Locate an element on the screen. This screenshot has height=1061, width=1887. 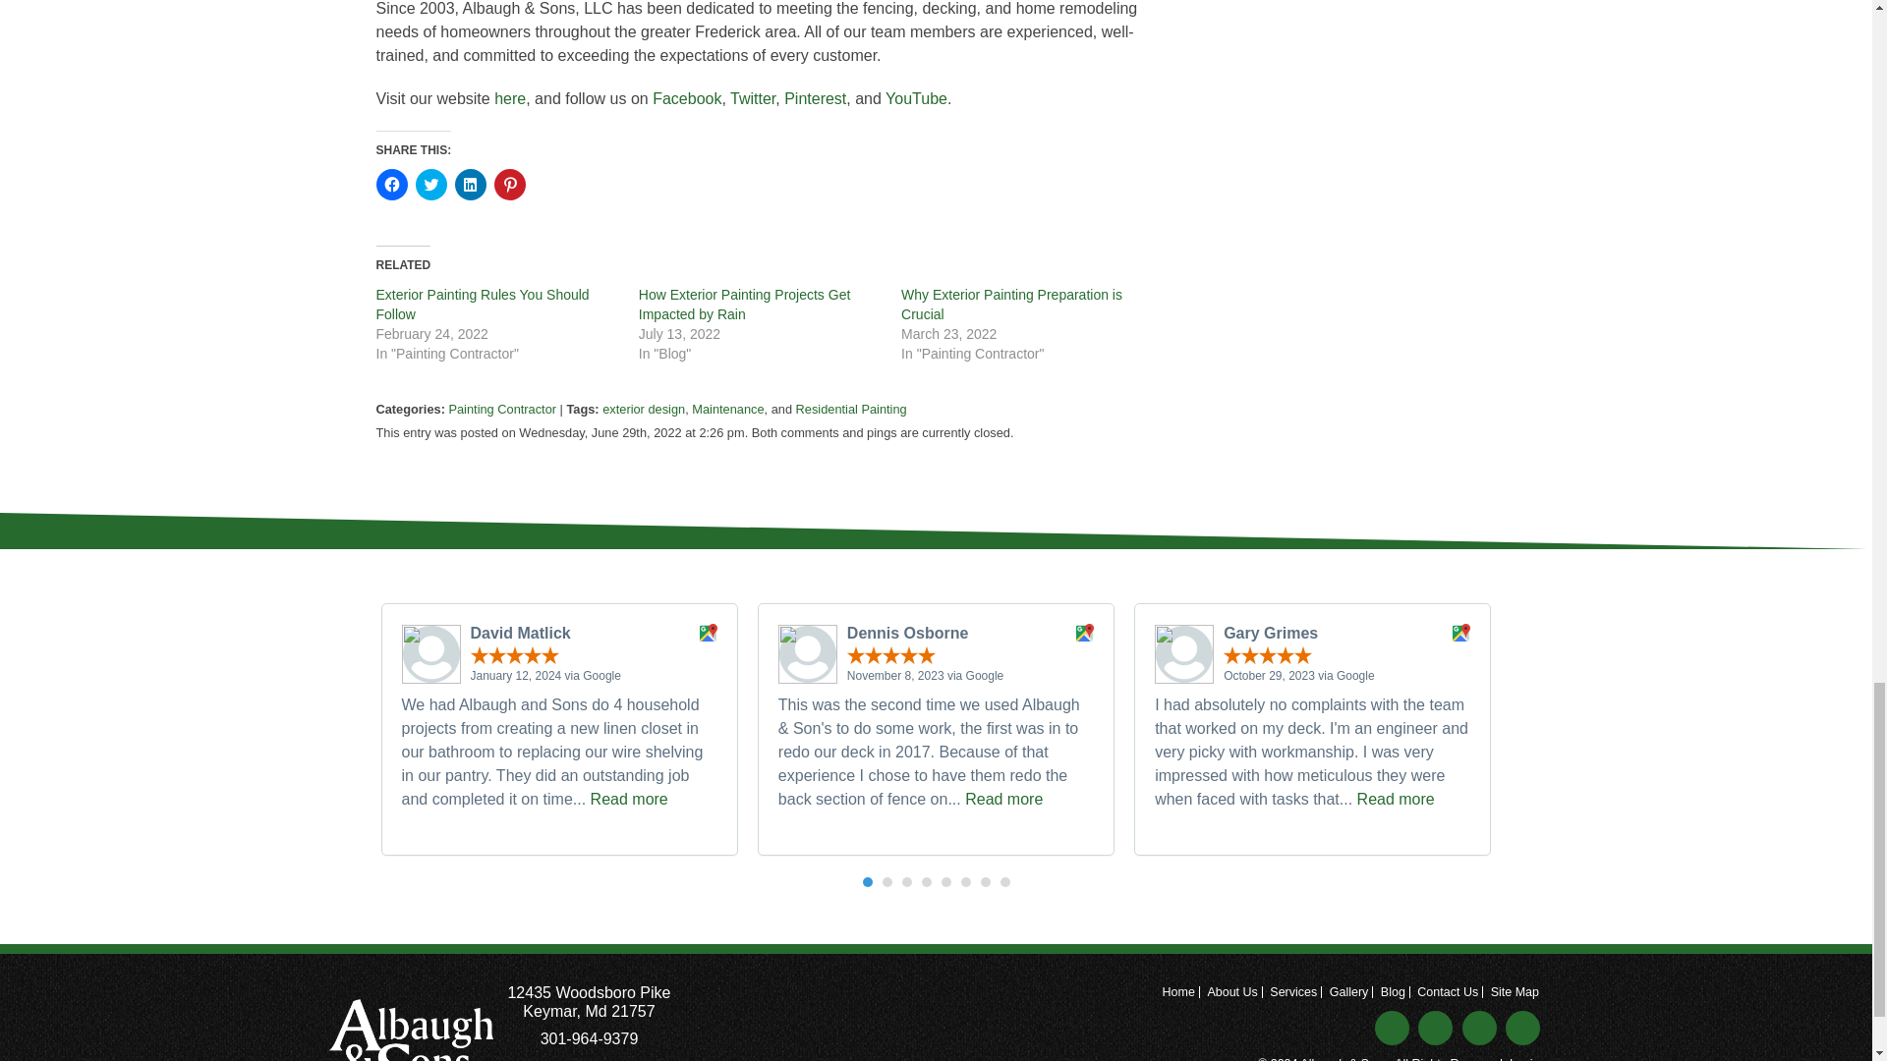
Click to share on LinkedIn is located at coordinates (470, 185).